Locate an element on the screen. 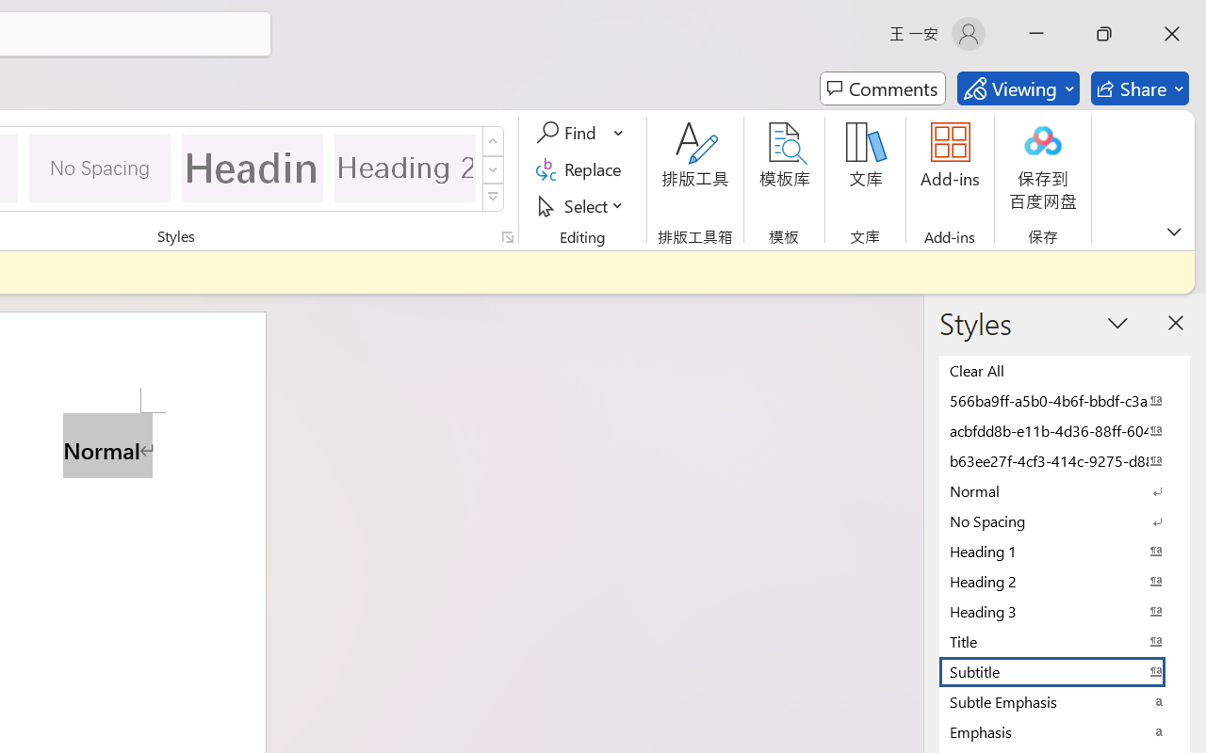  b63ee27f-4cf3-414c-9275-d88e3f90795e is located at coordinates (1065, 460).